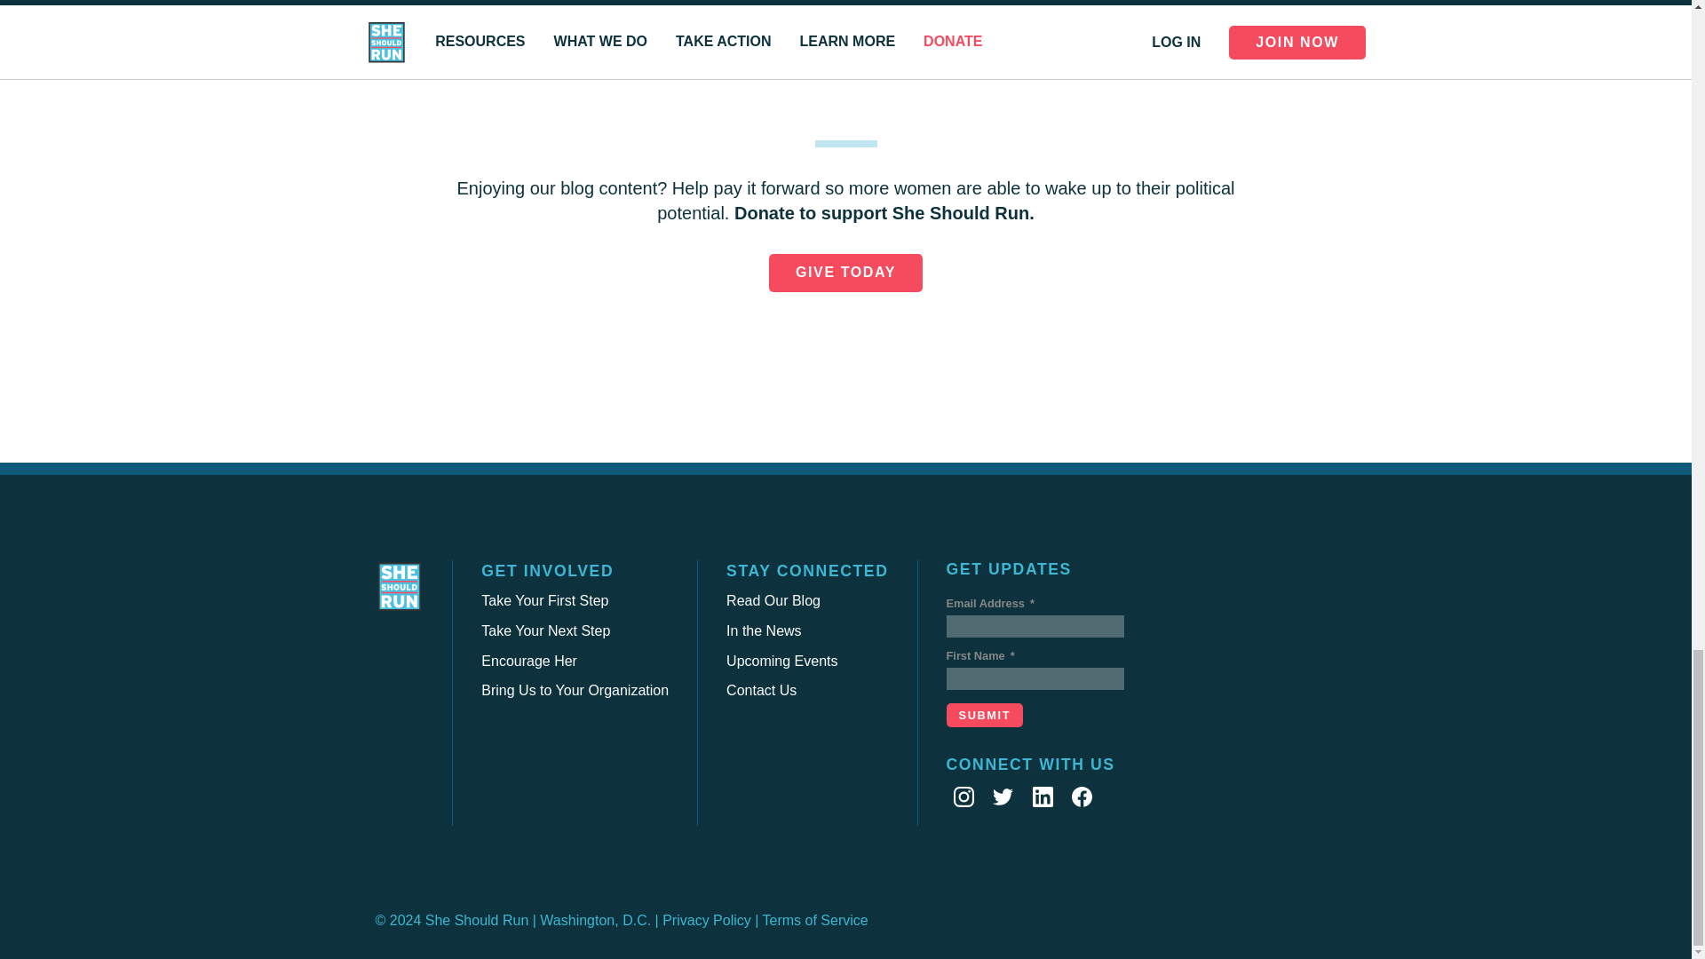 This screenshot has width=1705, height=959. Describe the element at coordinates (985, 714) in the screenshot. I see `Submit` at that location.